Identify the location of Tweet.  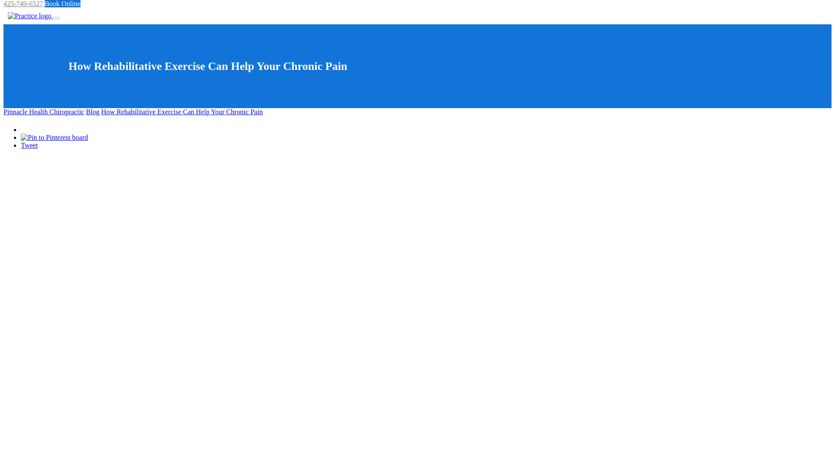
(29, 145).